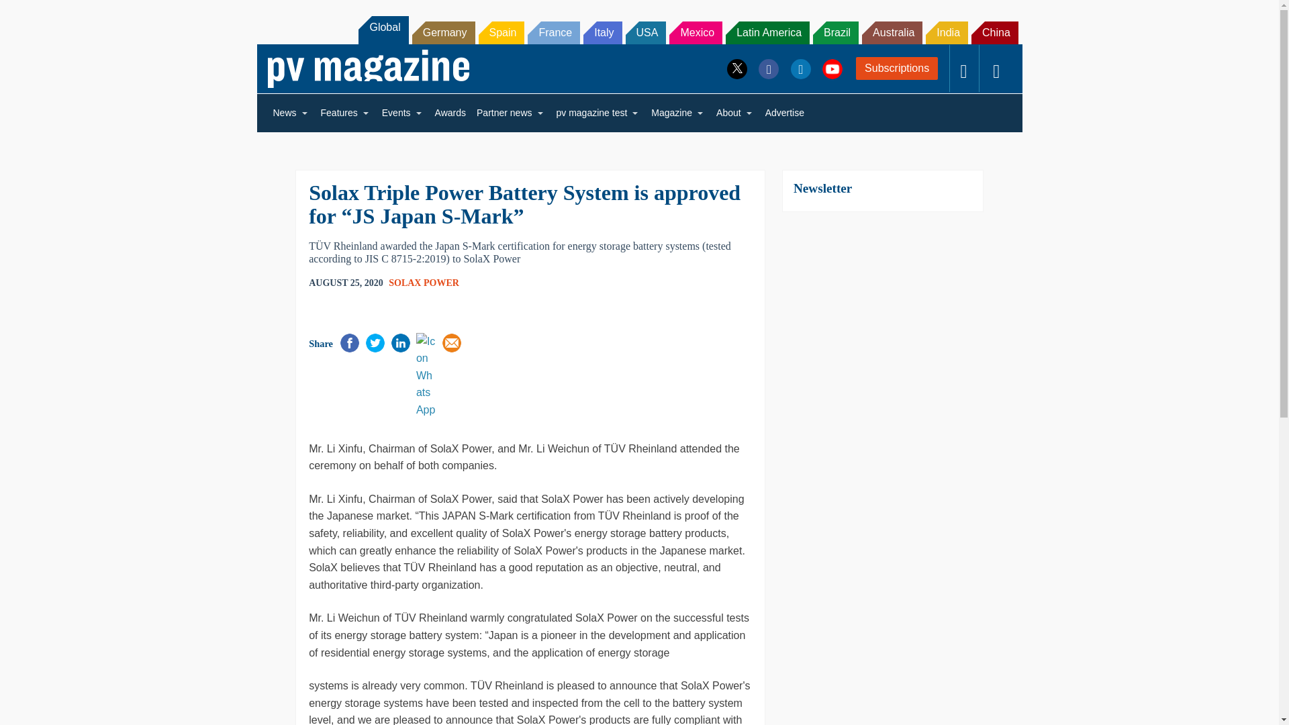  Describe the element at coordinates (553, 32) in the screenshot. I see `France` at that location.